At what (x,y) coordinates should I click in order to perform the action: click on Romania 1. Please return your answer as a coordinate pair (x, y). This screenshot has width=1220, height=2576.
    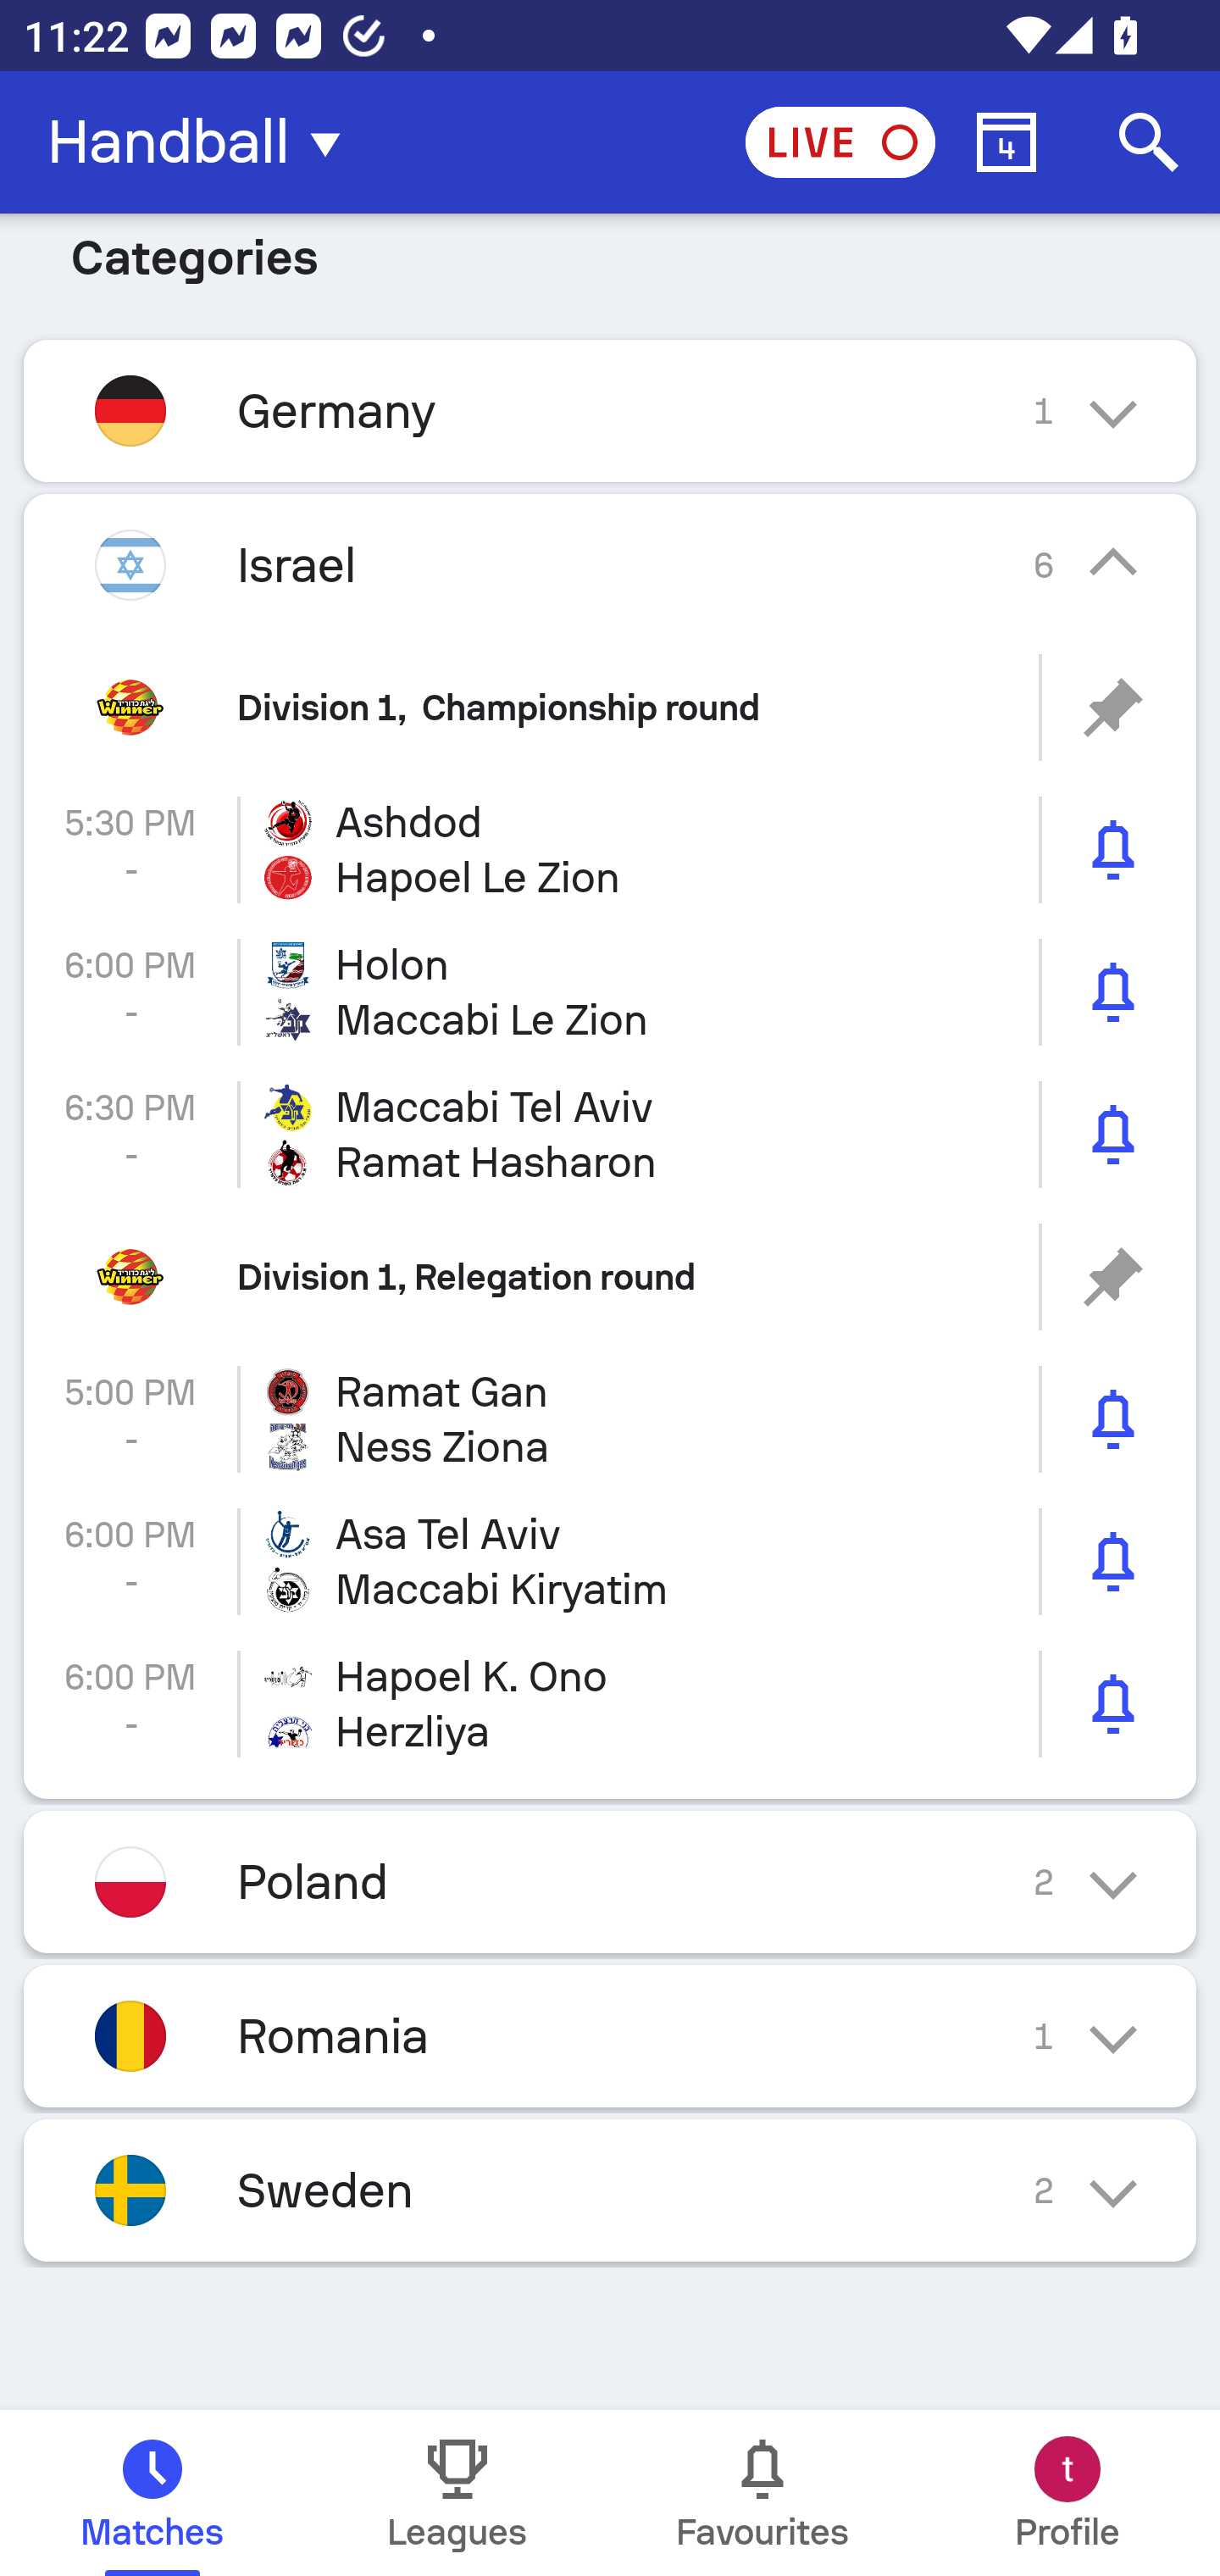
    Looking at the image, I should click on (610, 2035).